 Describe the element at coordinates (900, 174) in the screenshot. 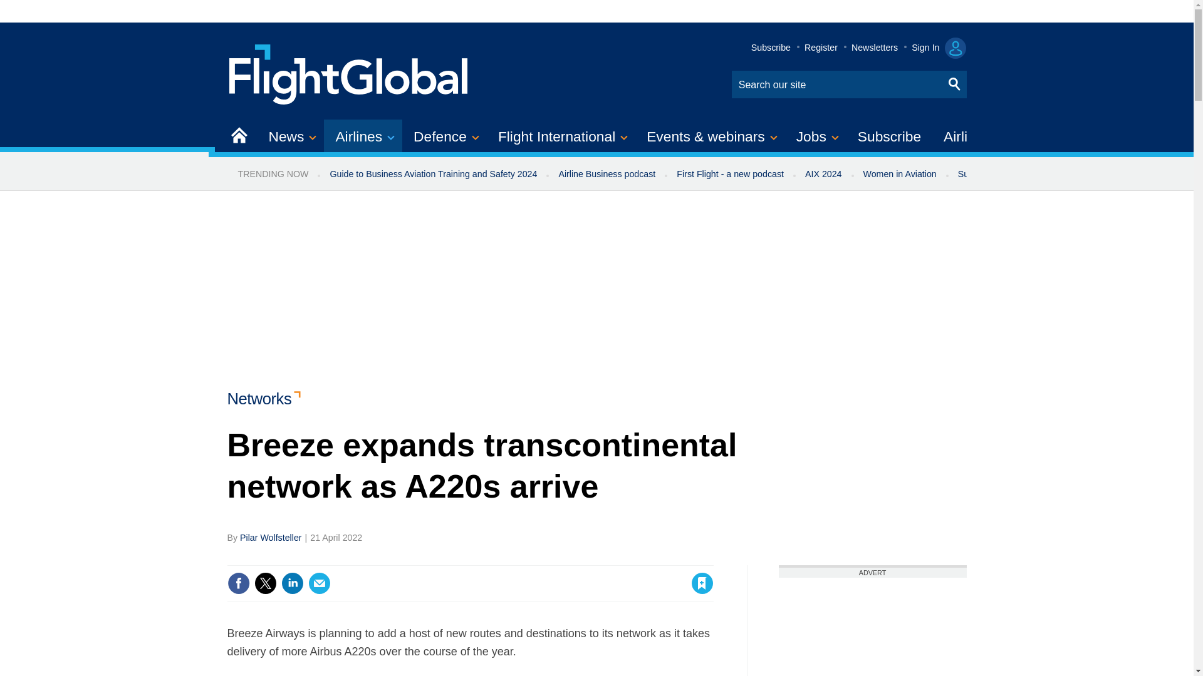

I see `Women in Aviation` at that location.